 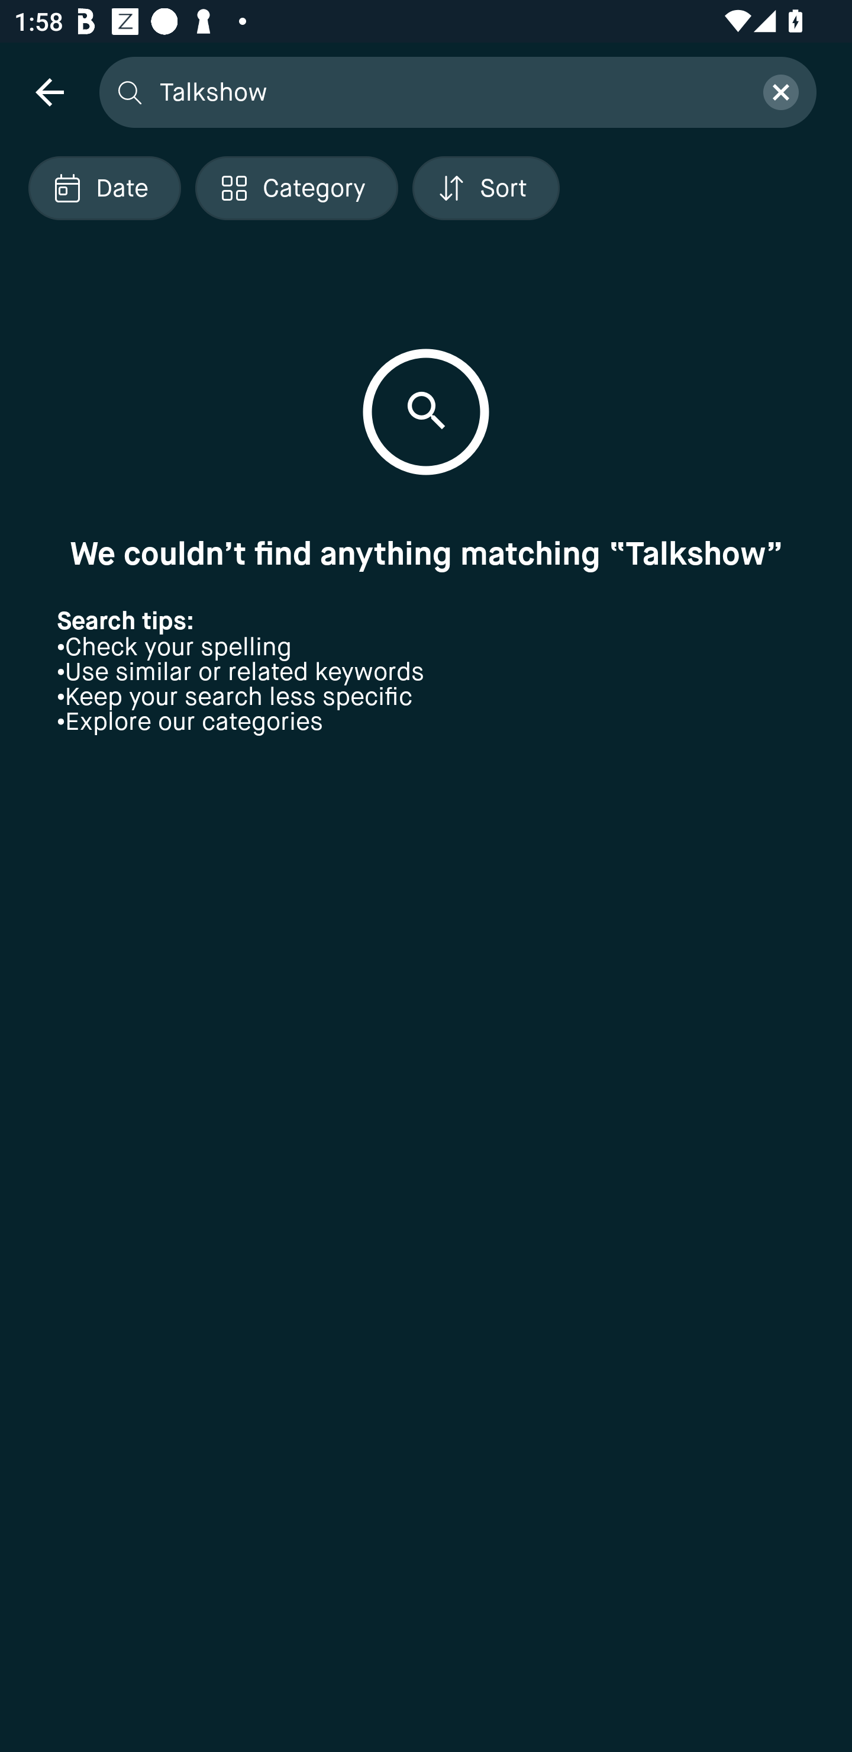 I want to click on Localized description Sort, so click(x=486, y=188).